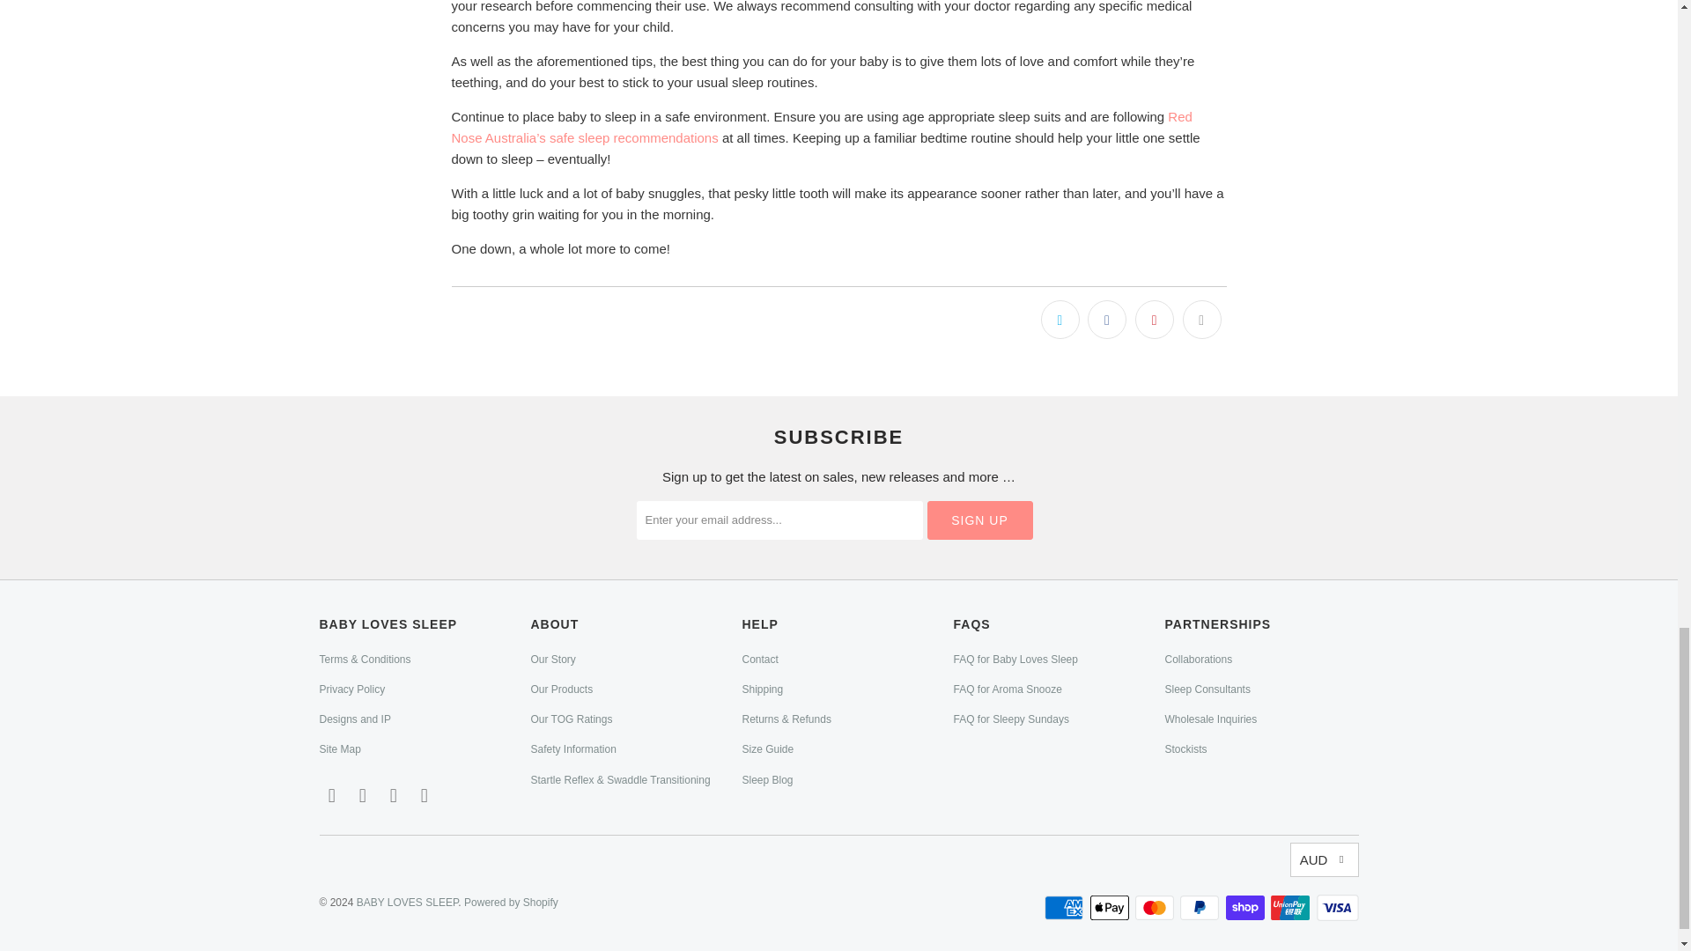 The image size is (1691, 951). I want to click on Share this on Twitter, so click(1060, 319).